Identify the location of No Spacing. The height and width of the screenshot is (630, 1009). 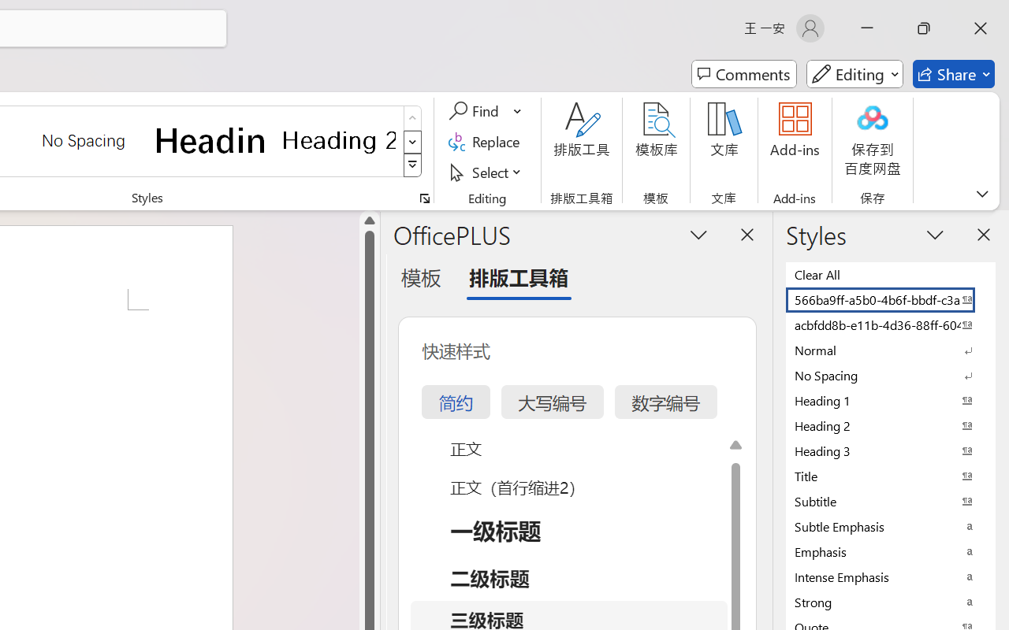
(891, 375).